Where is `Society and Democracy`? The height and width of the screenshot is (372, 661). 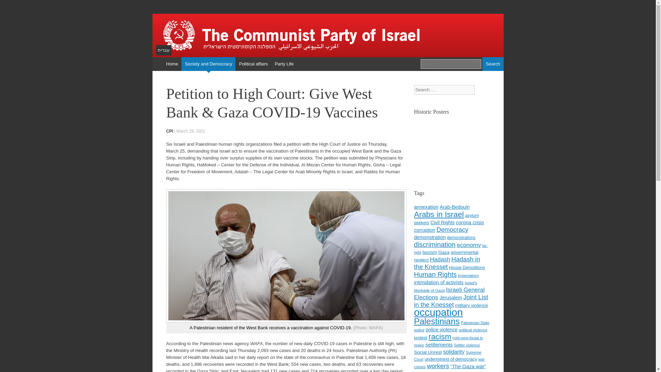
Society and Democracy is located at coordinates (208, 64).